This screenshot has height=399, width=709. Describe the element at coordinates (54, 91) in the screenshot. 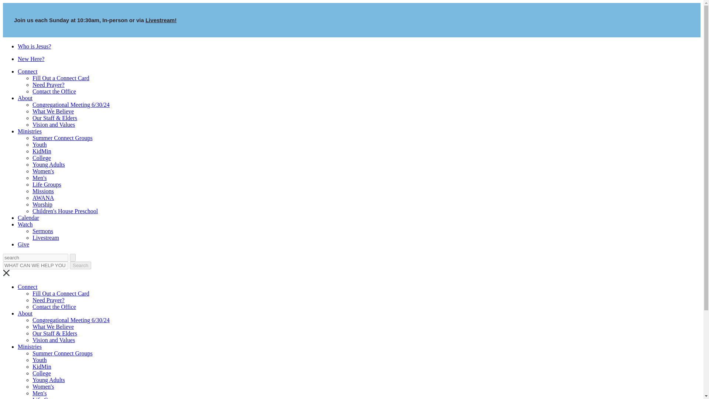

I see `Contact the Office` at that location.